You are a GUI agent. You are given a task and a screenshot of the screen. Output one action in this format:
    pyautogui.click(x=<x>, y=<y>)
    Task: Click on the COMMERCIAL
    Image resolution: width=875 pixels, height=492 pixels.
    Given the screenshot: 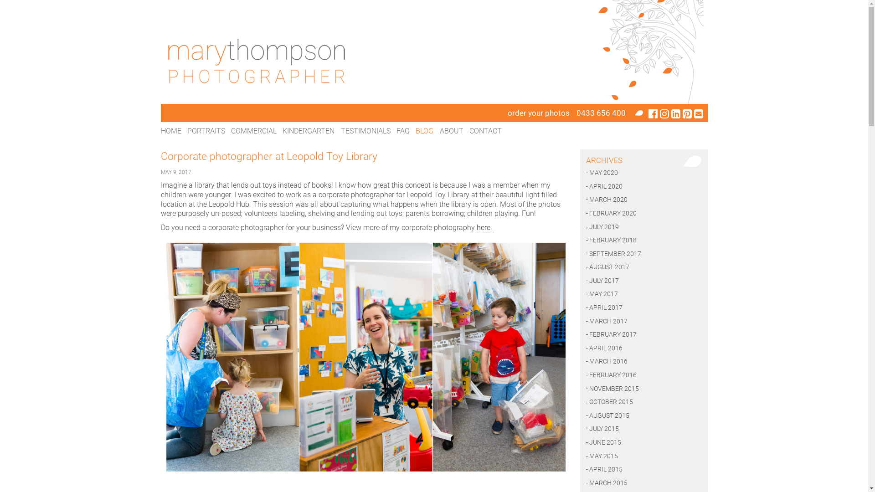 What is the action you would take?
    pyautogui.click(x=253, y=131)
    